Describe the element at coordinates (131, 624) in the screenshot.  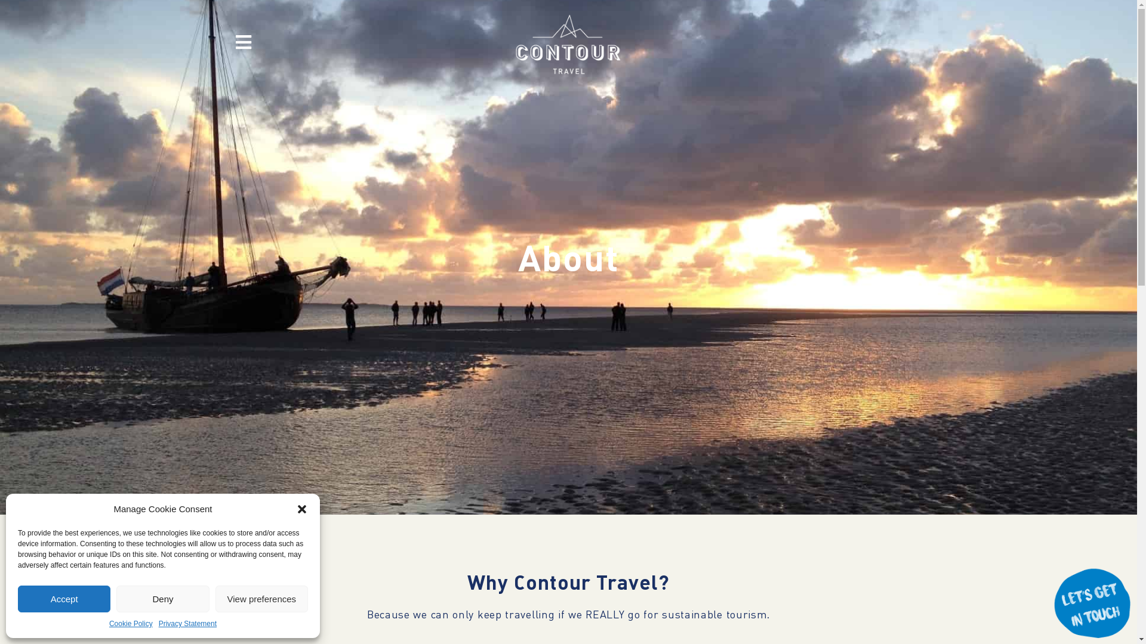
I see `Cookie Policy` at that location.